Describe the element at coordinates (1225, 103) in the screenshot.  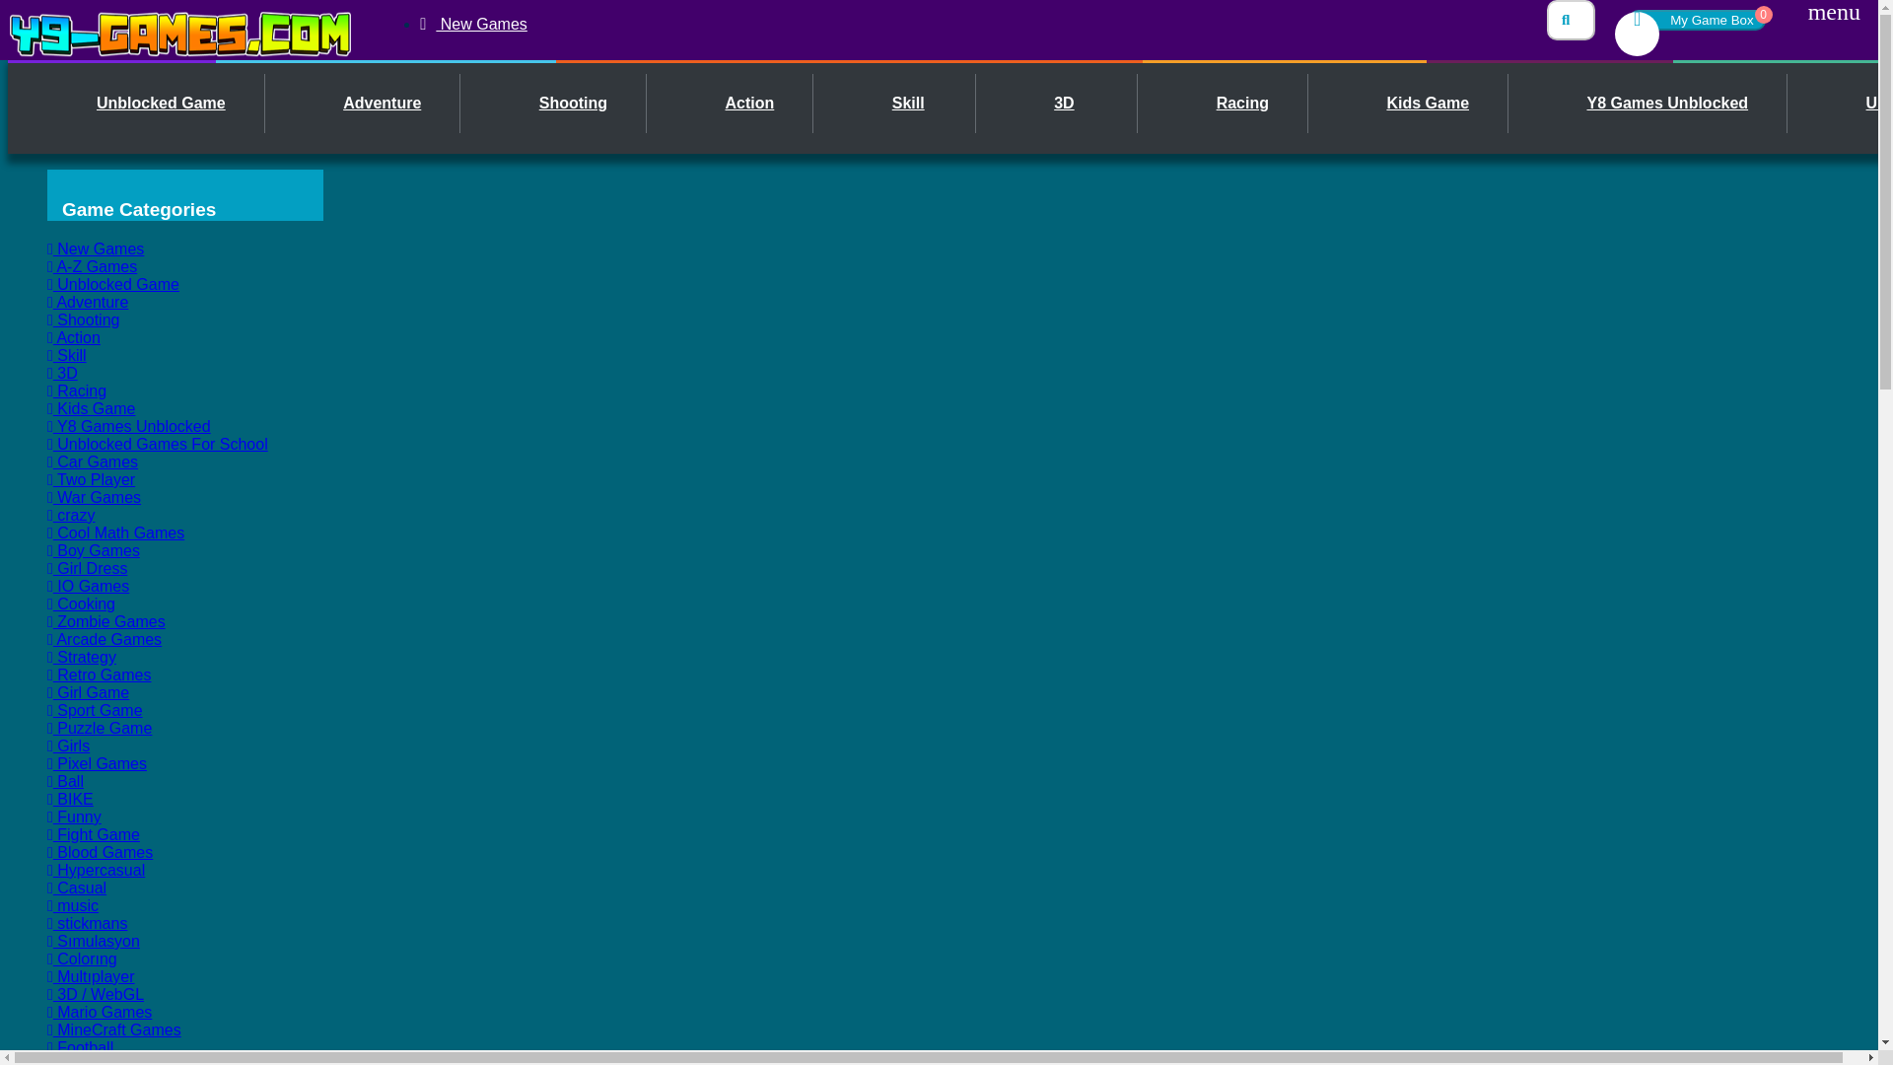
I see `Racing` at that location.